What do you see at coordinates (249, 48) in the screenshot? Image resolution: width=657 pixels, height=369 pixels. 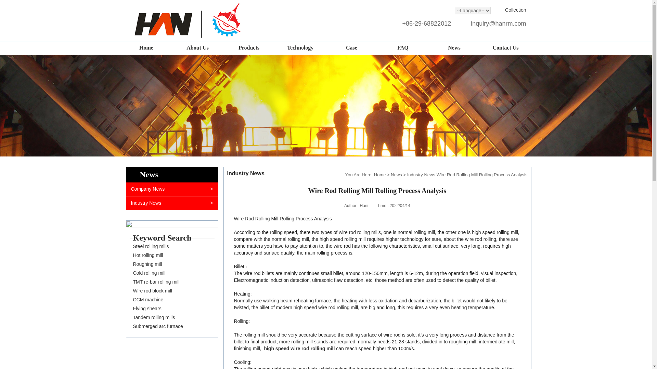 I see `Products` at bounding box center [249, 48].